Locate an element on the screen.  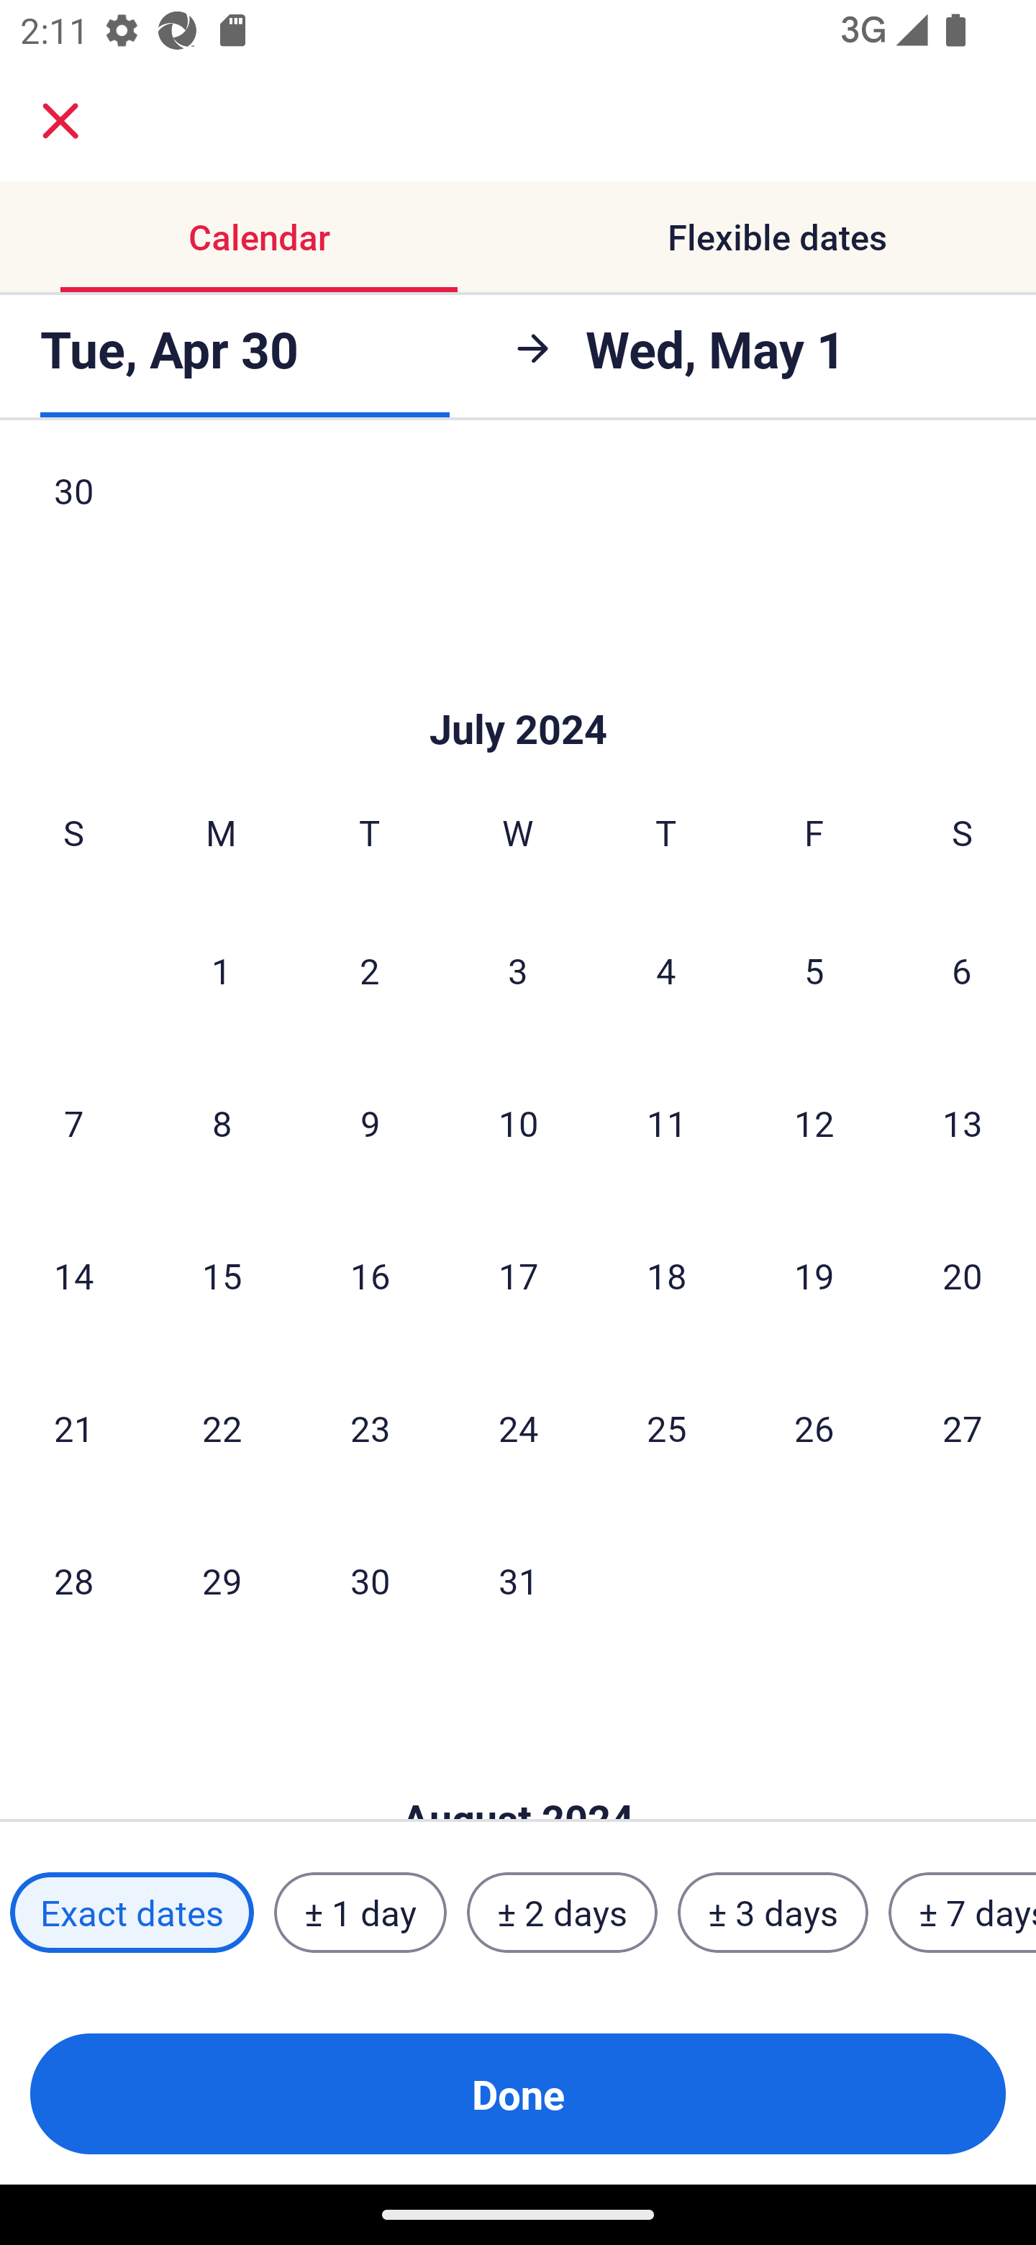
± 2 days is located at coordinates (563, 1913).